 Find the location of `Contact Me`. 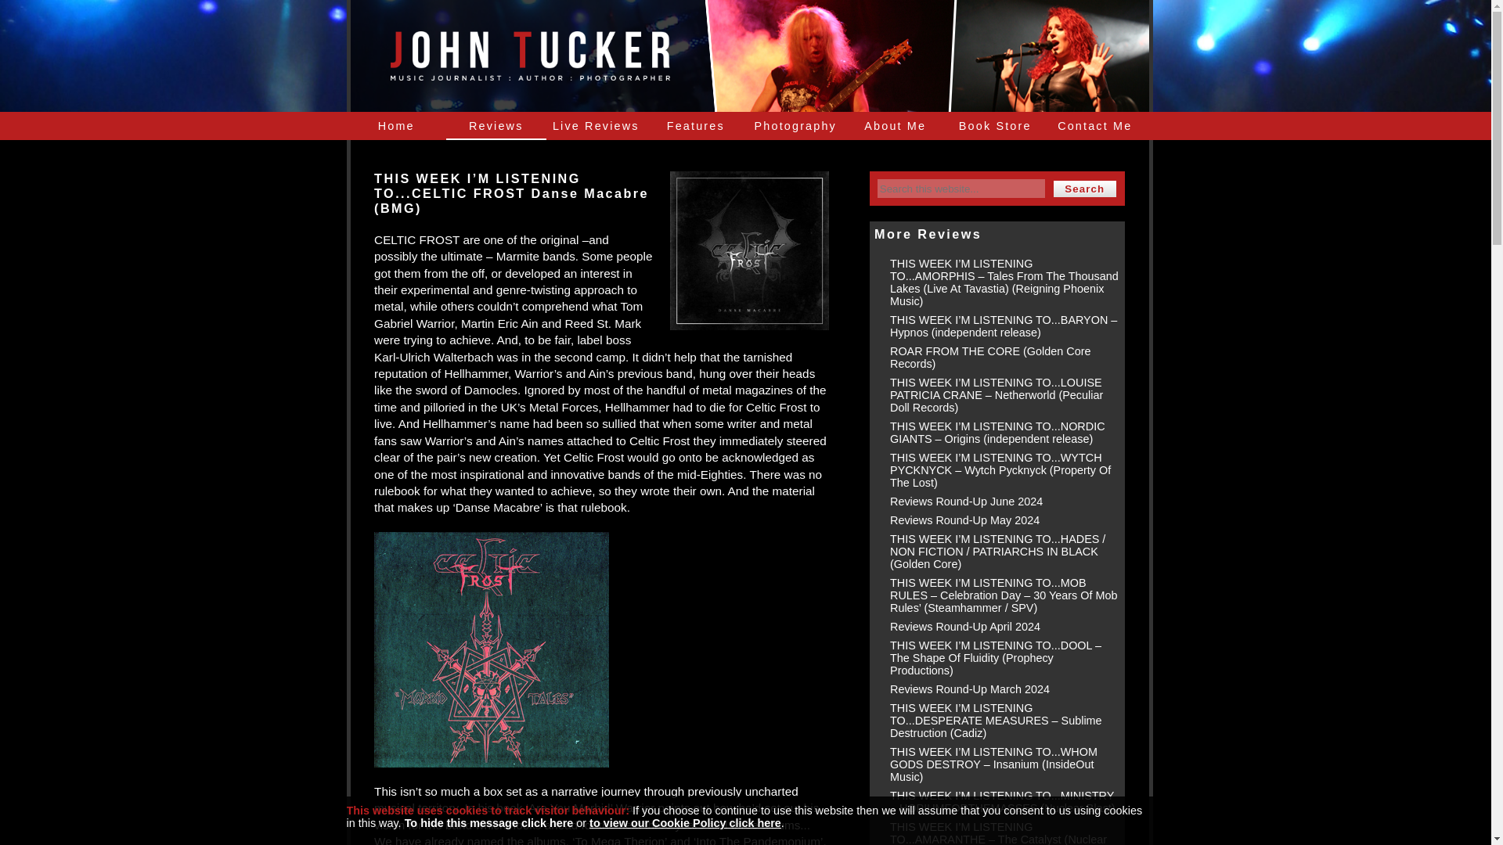

Contact Me is located at coordinates (1094, 125).